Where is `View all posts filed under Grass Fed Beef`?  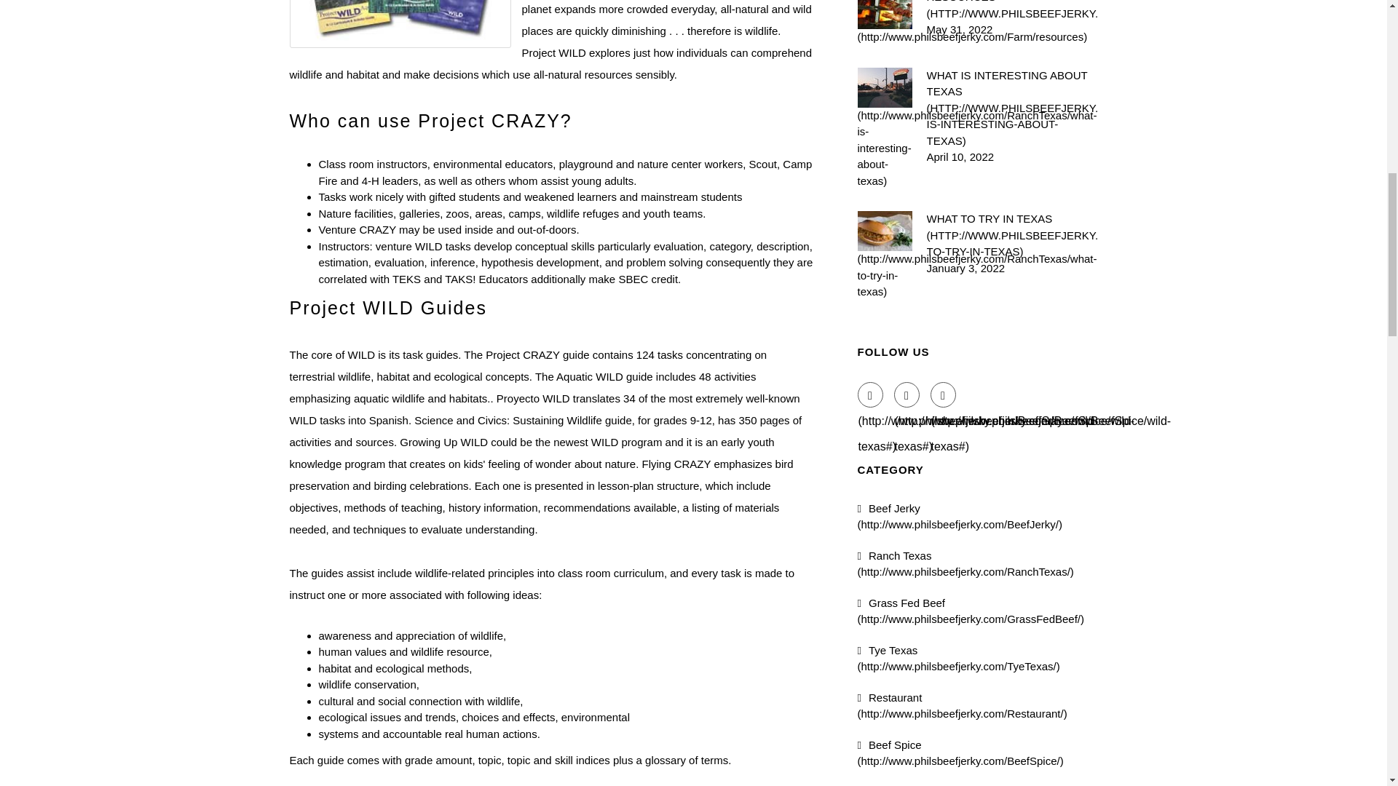
View all posts filed under Grass Fed Beef is located at coordinates (971, 611).